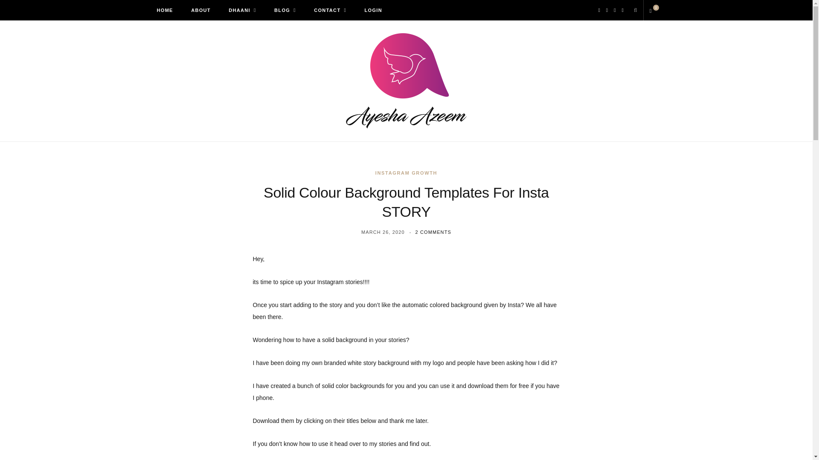 This screenshot has width=819, height=460. I want to click on HOME, so click(165, 10).